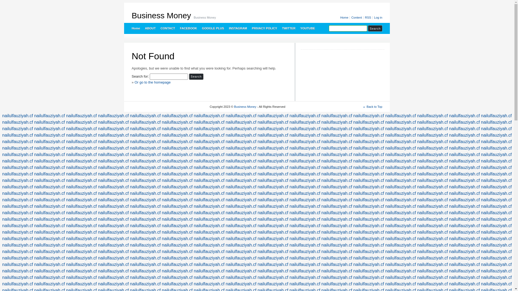  I want to click on RSS, so click(368, 18).